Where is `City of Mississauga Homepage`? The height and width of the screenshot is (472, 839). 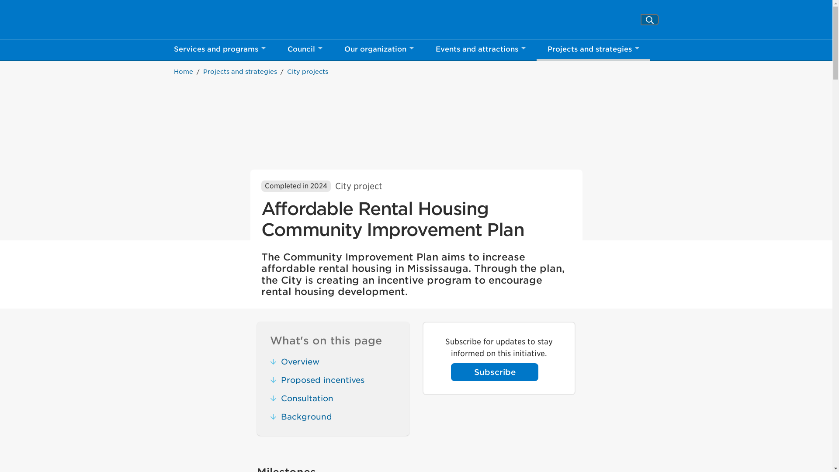 City of Mississauga Homepage is located at coordinates (213, 20).